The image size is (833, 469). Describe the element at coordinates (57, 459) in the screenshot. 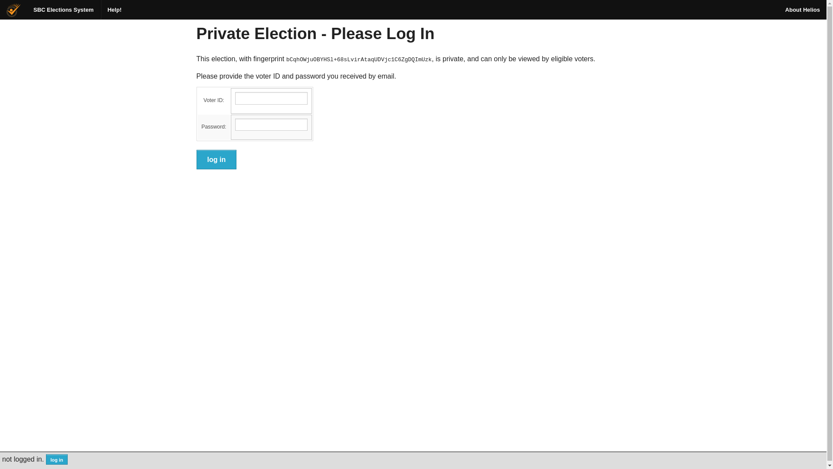

I see `log in` at that location.